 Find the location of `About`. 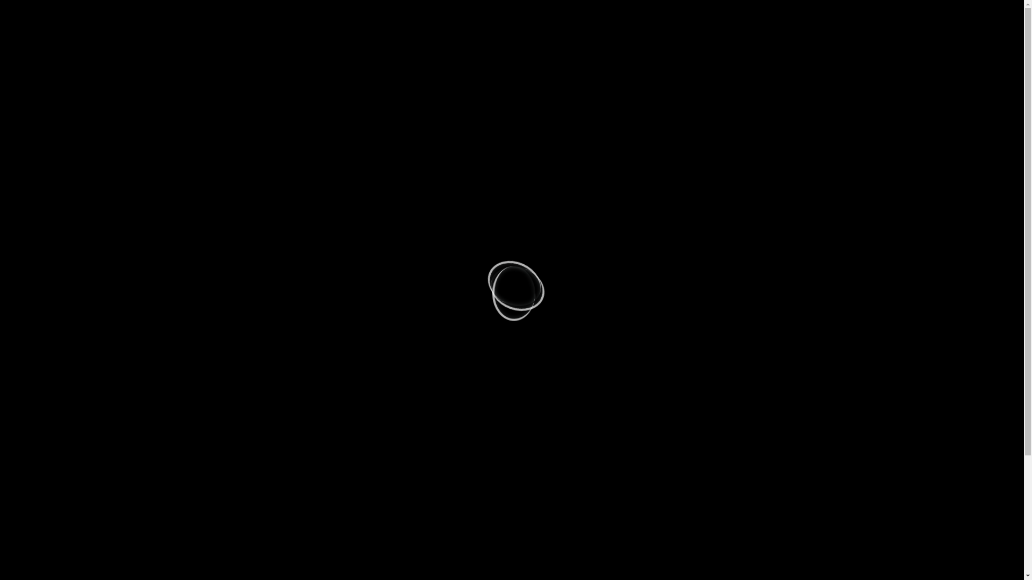

About is located at coordinates (281, 54).